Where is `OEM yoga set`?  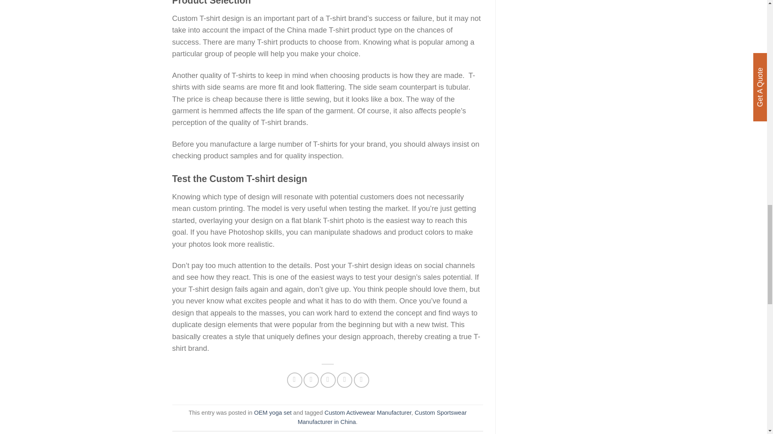 OEM yoga set is located at coordinates (273, 412).